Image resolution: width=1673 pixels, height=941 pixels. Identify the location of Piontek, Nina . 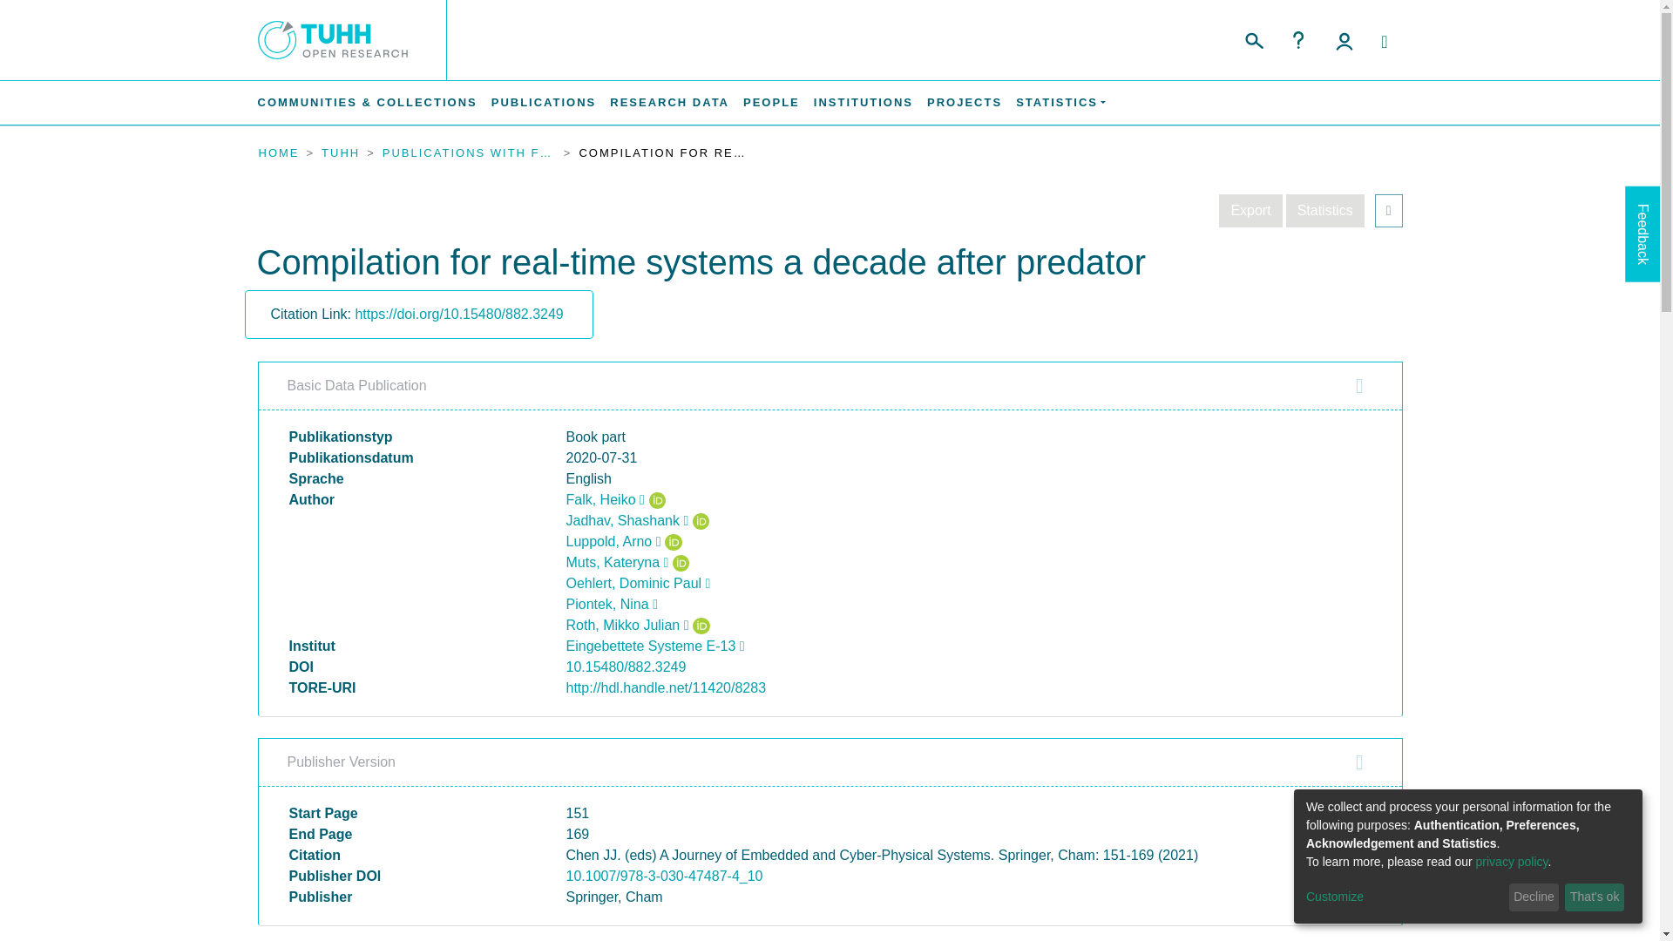
(612, 604).